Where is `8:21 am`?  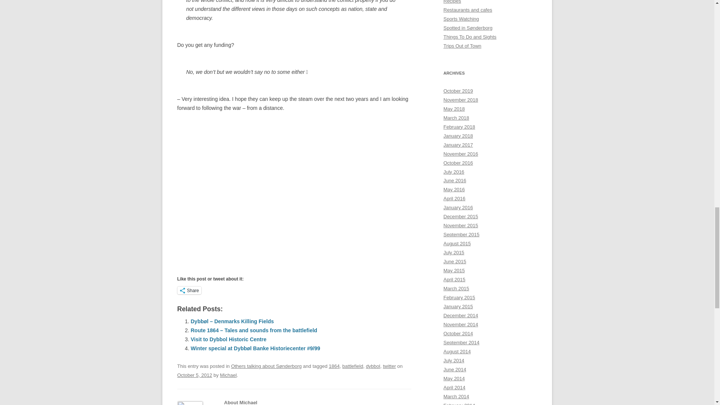 8:21 am is located at coordinates (194, 375).